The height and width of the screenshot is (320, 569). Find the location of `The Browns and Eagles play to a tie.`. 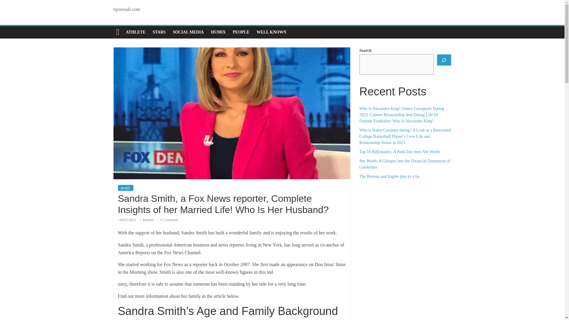

The Browns and Eagles play to a tie. is located at coordinates (389, 176).